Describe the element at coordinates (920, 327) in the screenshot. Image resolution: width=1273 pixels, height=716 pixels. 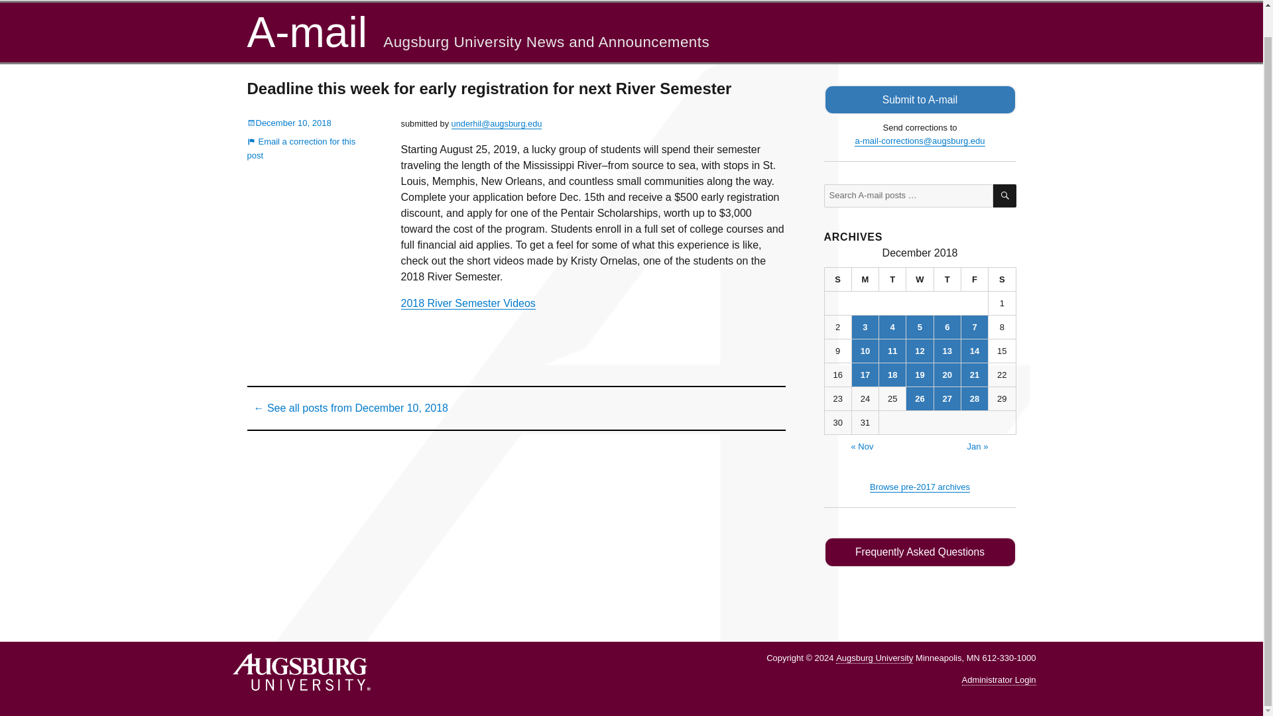
I see `5` at that location.